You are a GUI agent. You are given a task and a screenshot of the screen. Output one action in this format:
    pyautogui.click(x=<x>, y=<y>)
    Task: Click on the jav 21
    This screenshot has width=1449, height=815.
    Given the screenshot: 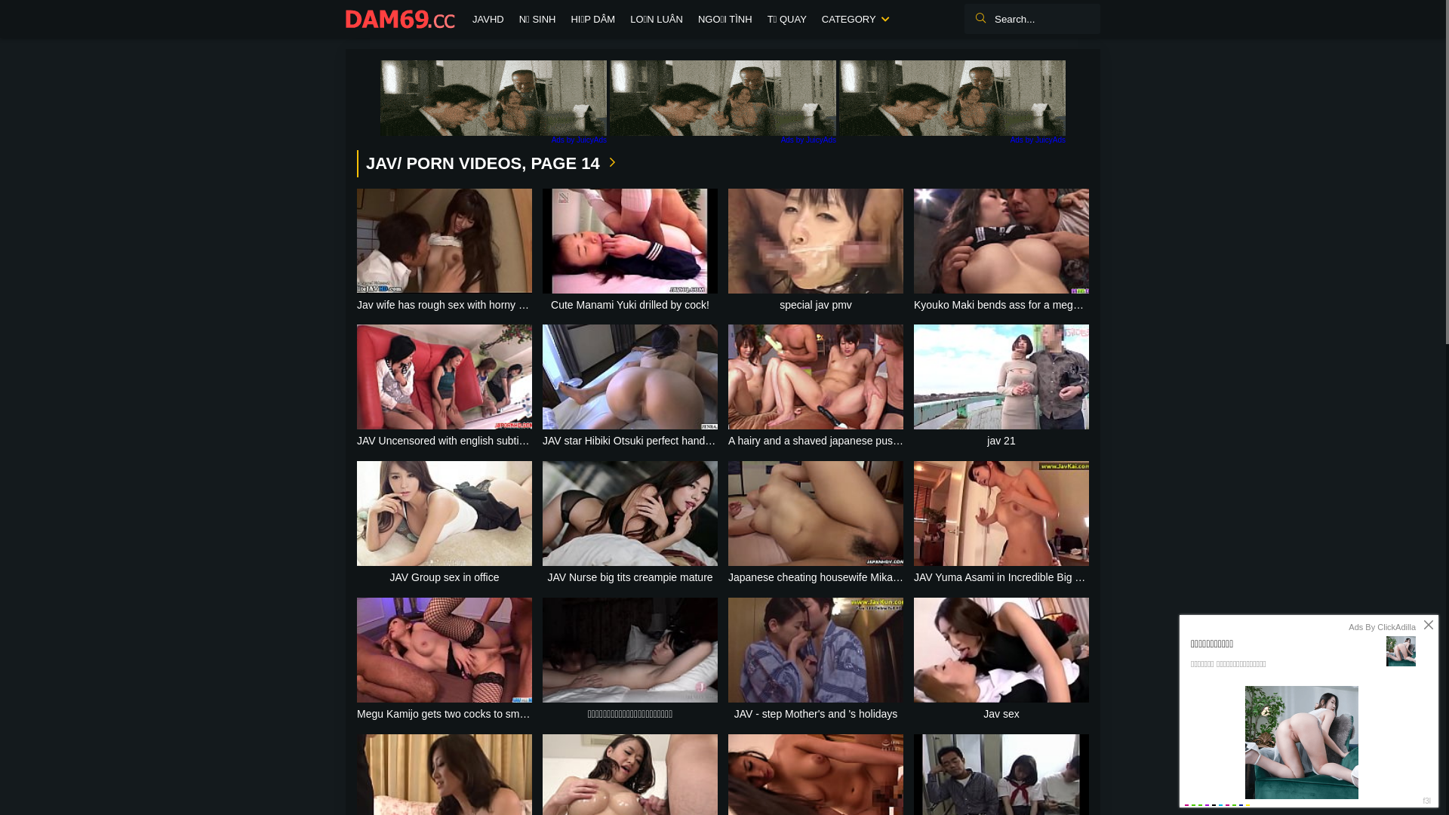 What is the action you would take?
    pyautogui.click(x=1001, y=387)
    